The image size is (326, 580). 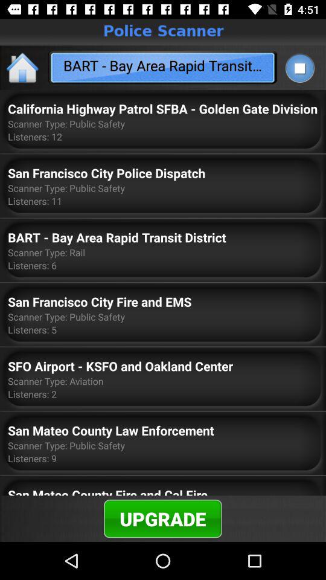 What do you see at coordinates (23, 68) in the screenshot?
I see `home page` at bounding box center [23, 68].